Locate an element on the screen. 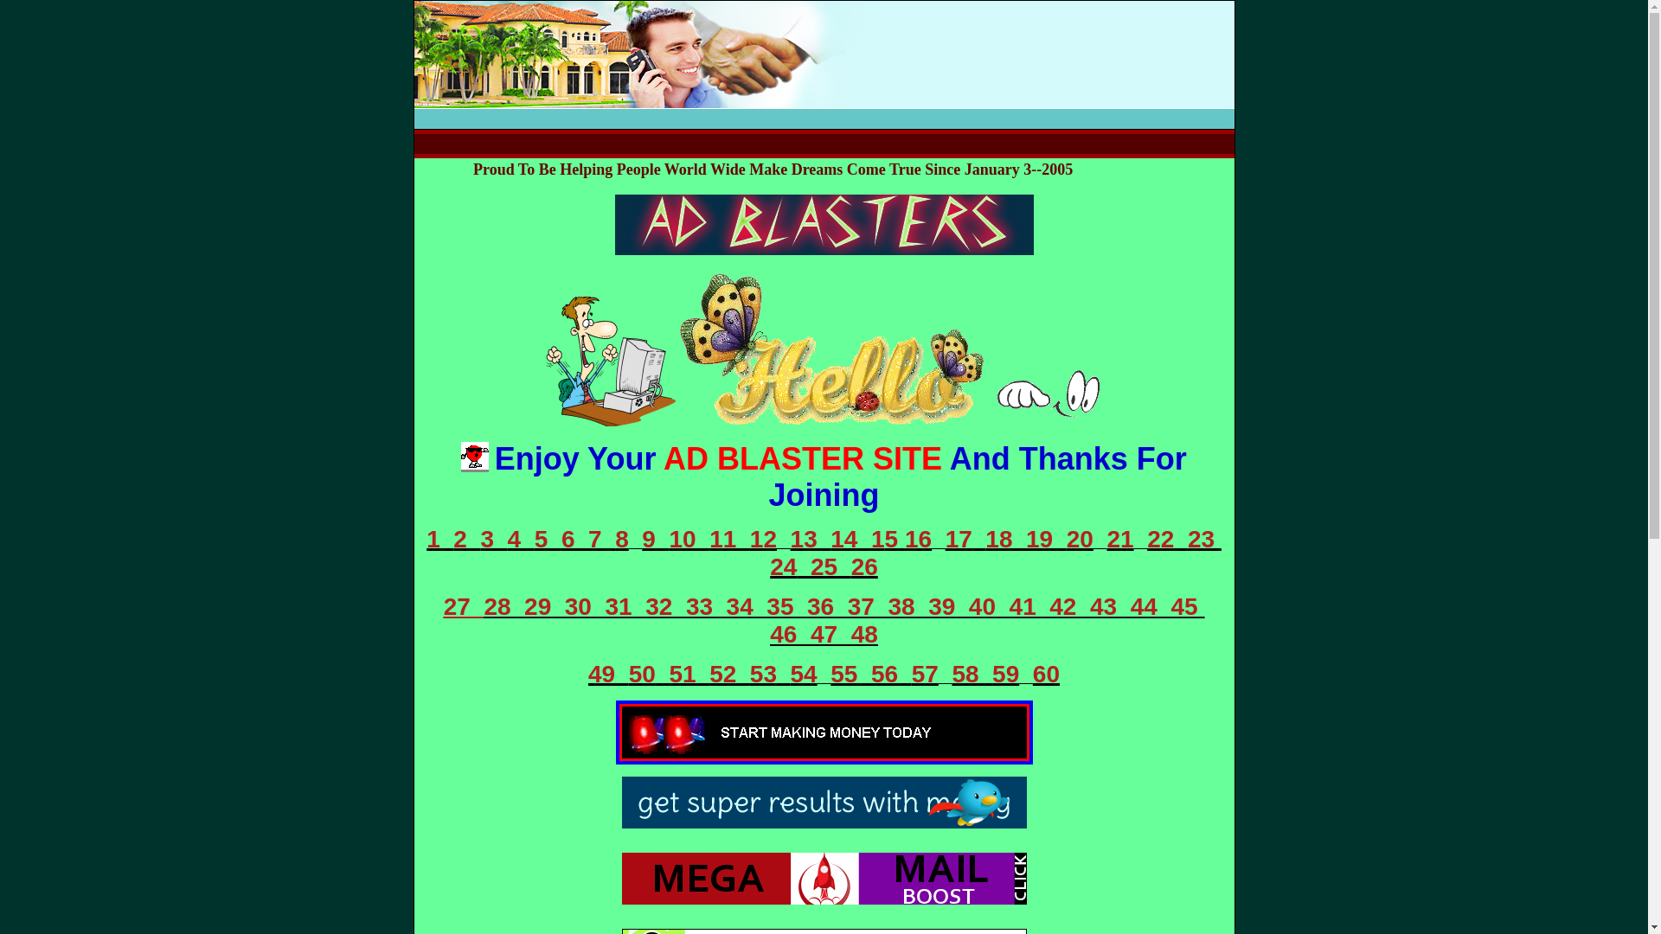  37  is located at coordinates (868, 607).